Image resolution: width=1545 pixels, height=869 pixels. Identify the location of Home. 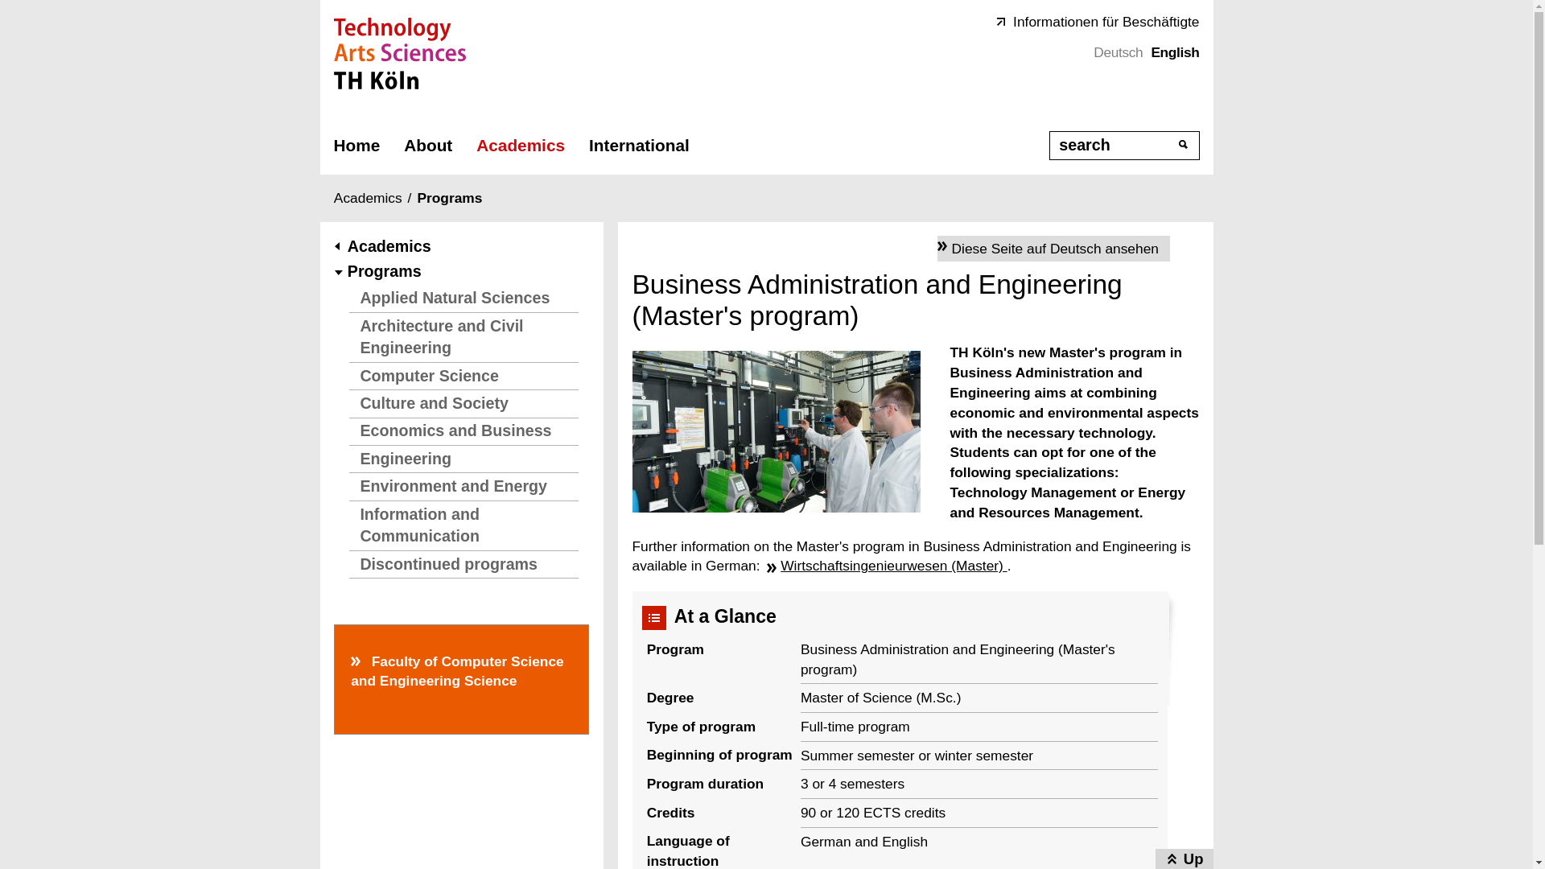
(356, 145).